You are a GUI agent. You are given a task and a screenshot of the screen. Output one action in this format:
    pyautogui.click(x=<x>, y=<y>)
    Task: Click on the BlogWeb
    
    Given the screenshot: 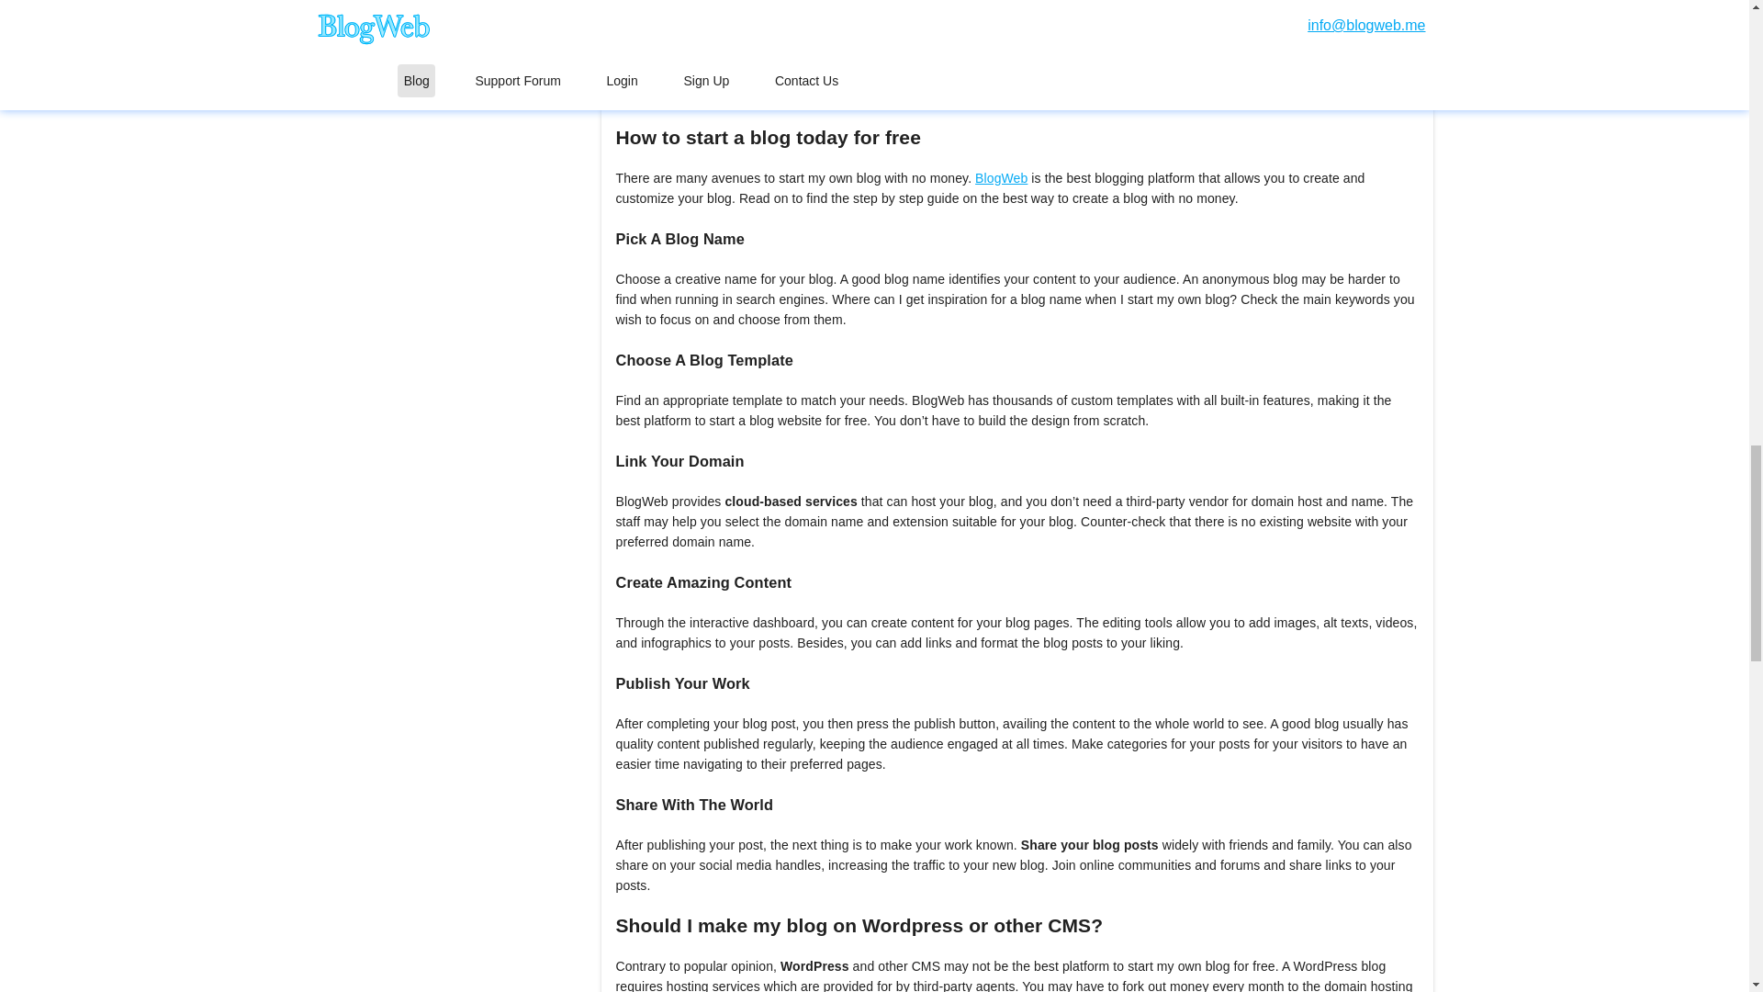 What is the action you would take?
    pyautogui.click(x=1001, y=177)
    